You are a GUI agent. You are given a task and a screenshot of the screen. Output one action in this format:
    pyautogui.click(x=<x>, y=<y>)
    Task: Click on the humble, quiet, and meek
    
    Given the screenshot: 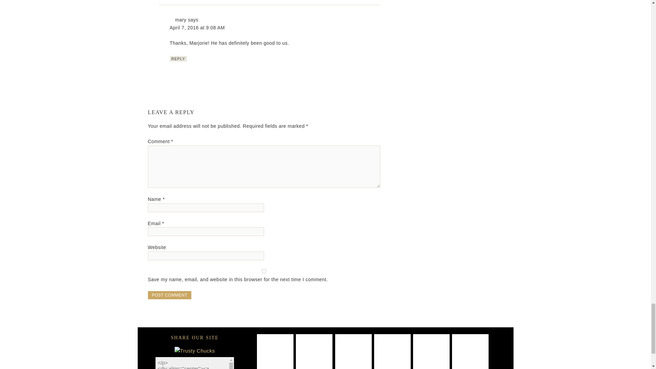 What is the action you would take?
    pyautogui.click(x=470, y=352)
    